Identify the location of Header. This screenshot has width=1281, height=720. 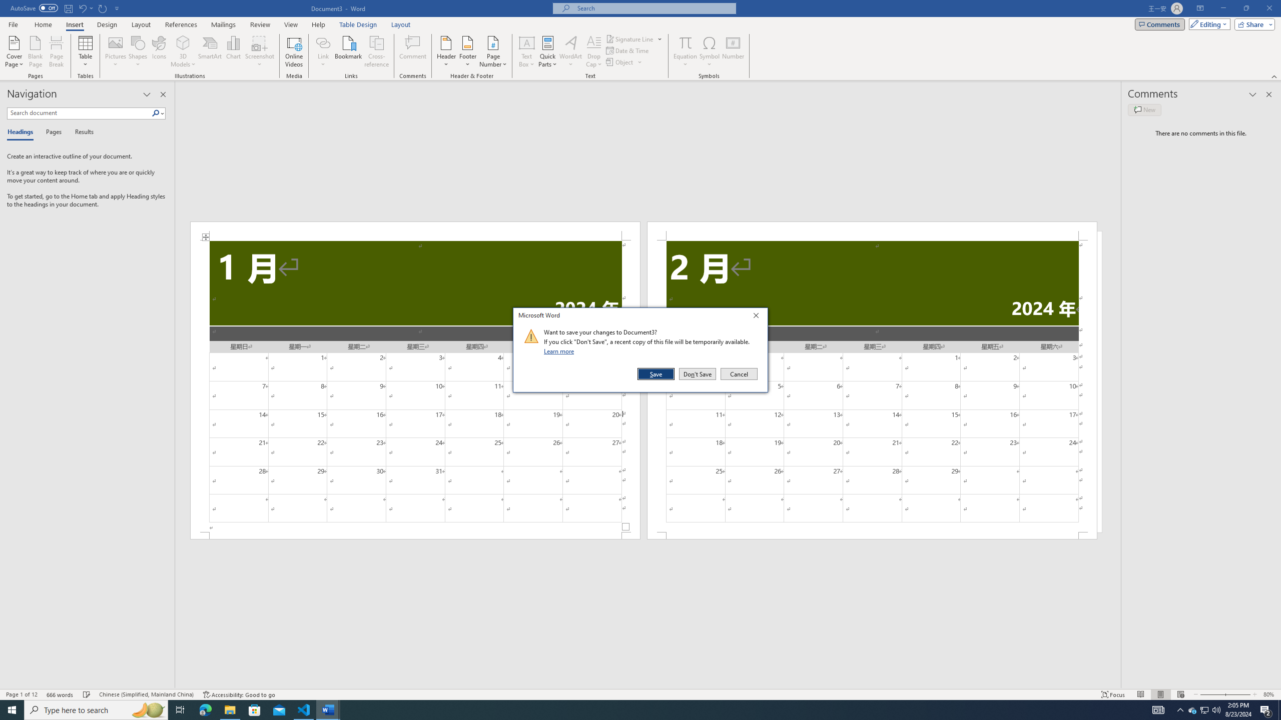
(446, 51).